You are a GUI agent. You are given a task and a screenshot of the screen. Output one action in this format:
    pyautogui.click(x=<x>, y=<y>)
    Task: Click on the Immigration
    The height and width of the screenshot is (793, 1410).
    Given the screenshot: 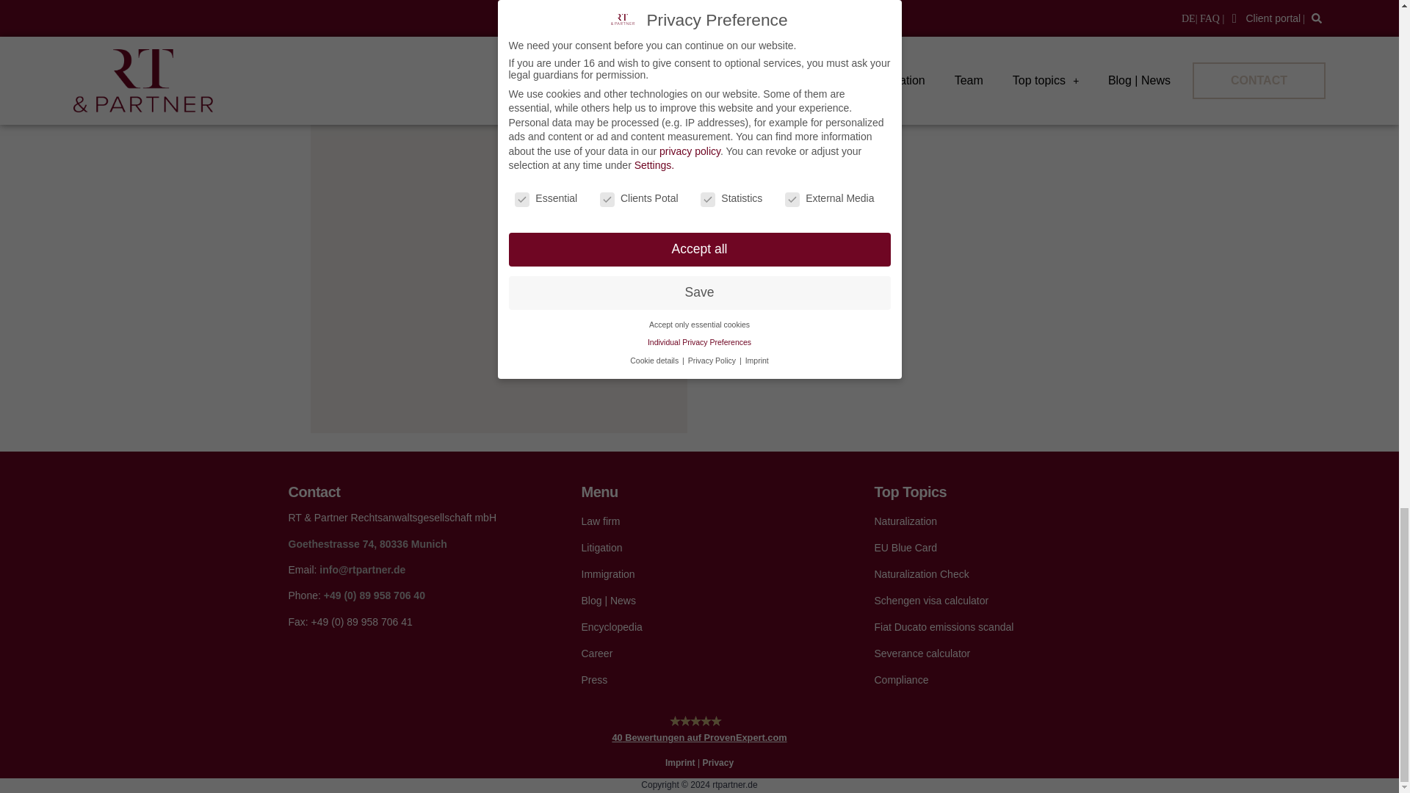 What is the action you would take?
    pyautogui.click(x=699, y=574)
    